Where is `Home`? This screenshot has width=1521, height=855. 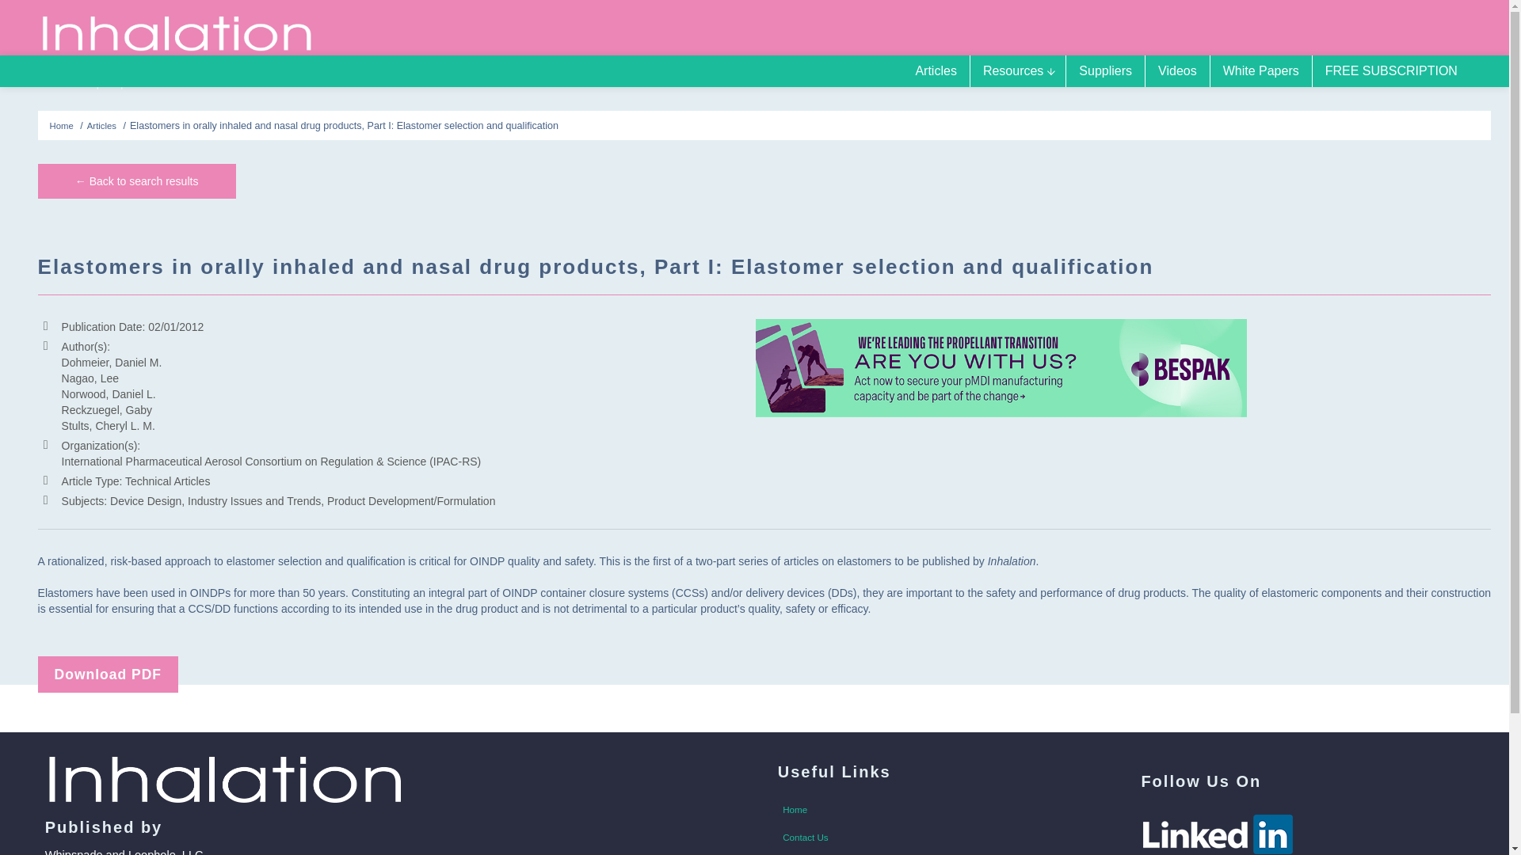 Home is located at coordinates (939, 809).